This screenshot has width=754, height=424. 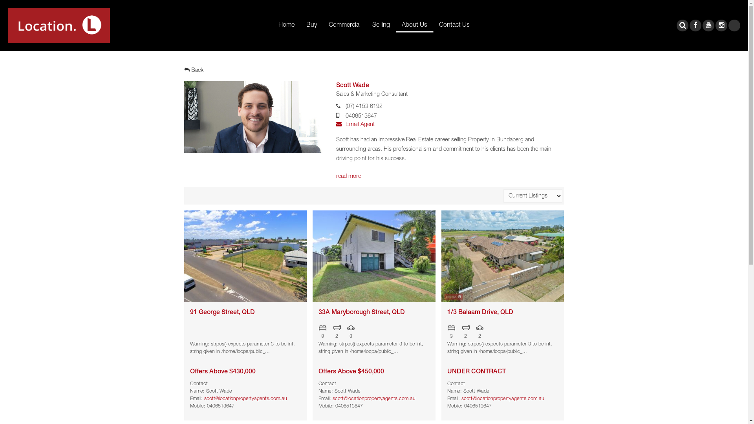 What do you see at coordinates (734, 27) in the screenshot?
I see `Rate My Agent` at bounding box center [734, 27].